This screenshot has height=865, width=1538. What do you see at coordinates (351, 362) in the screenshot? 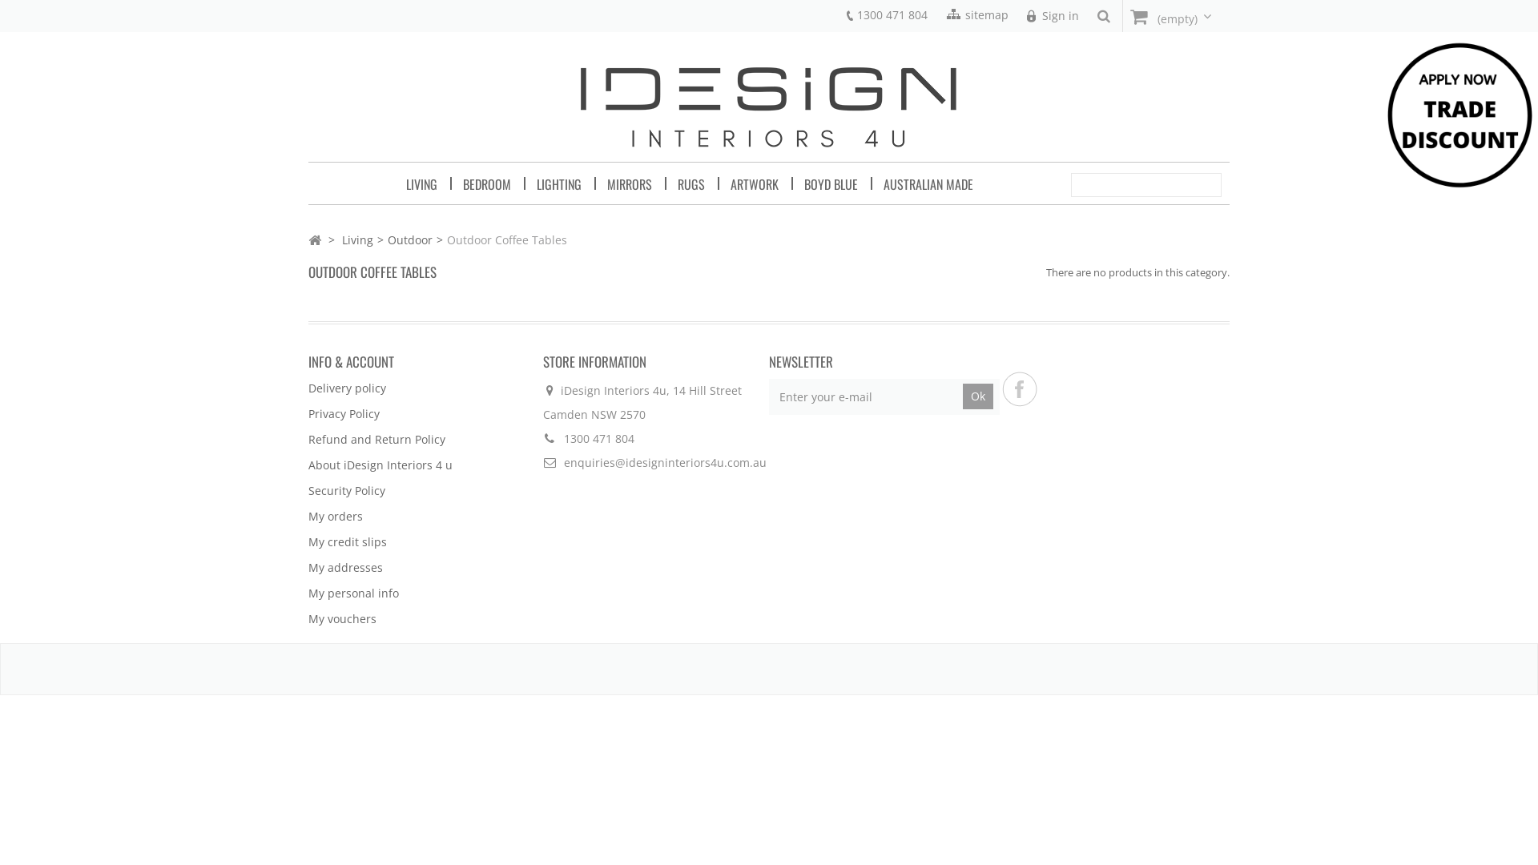
I see `INFO & ACCOUNT` at bounding box center [351, 362].